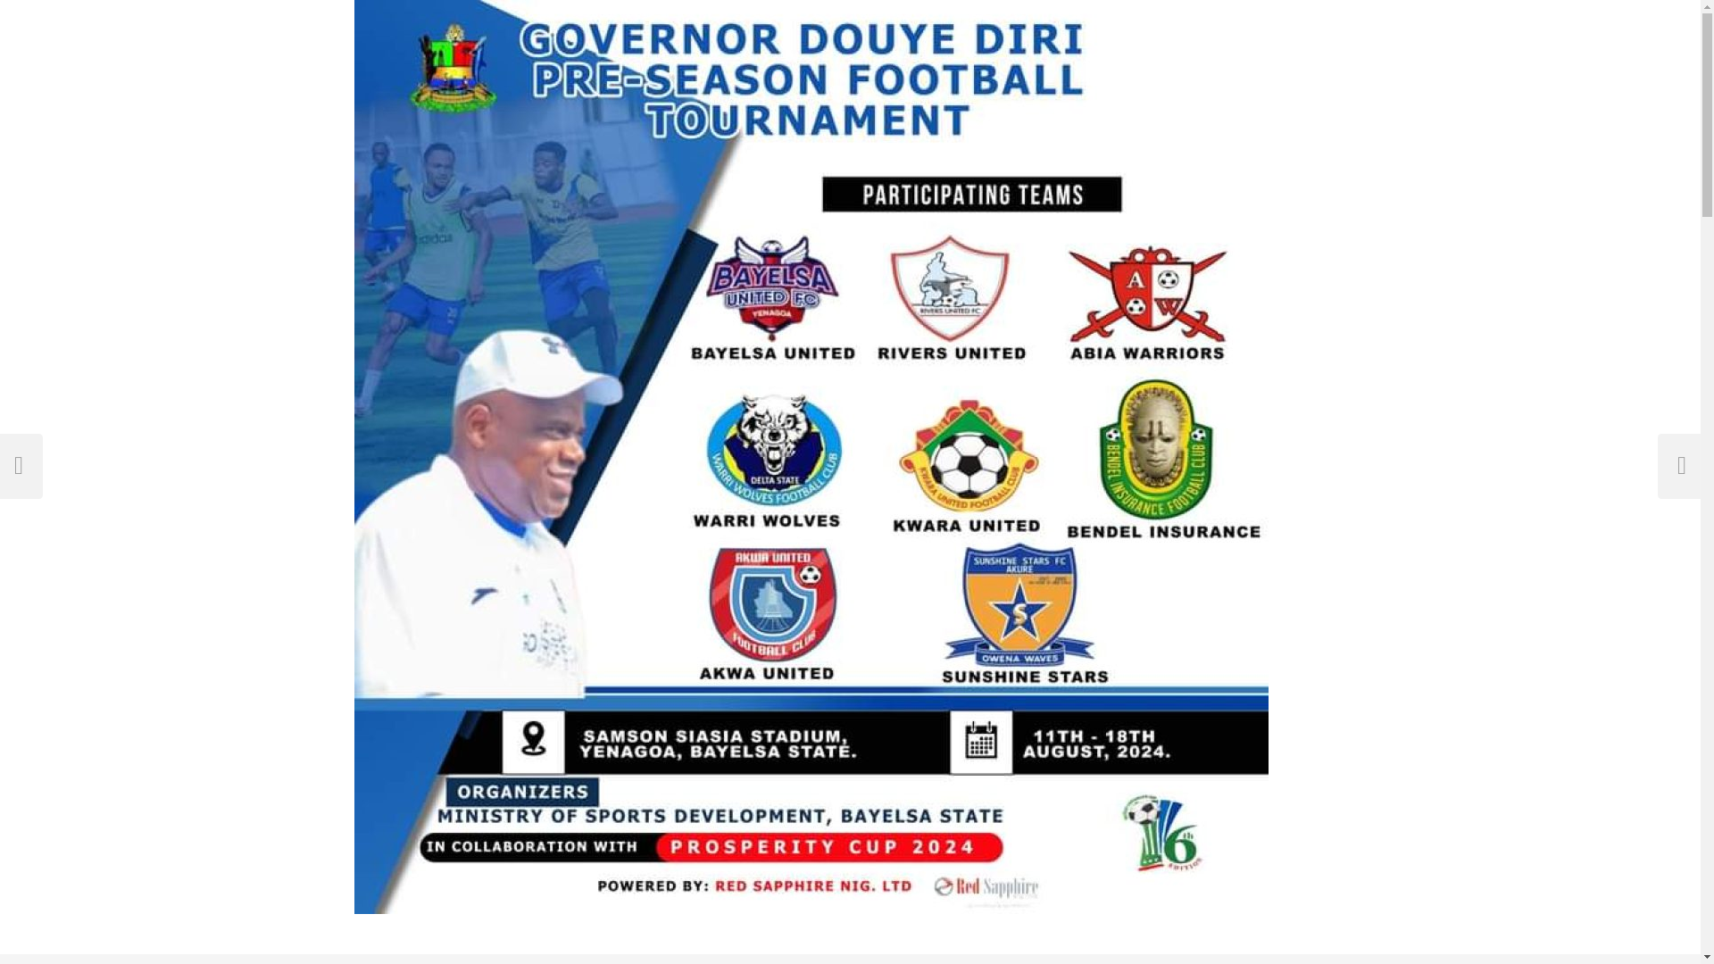 This screenshot has width=1714, height=964. What do you see at coordinates (30, 16) in the screenshot?
I see `Search` at bounding box center [30, 16].